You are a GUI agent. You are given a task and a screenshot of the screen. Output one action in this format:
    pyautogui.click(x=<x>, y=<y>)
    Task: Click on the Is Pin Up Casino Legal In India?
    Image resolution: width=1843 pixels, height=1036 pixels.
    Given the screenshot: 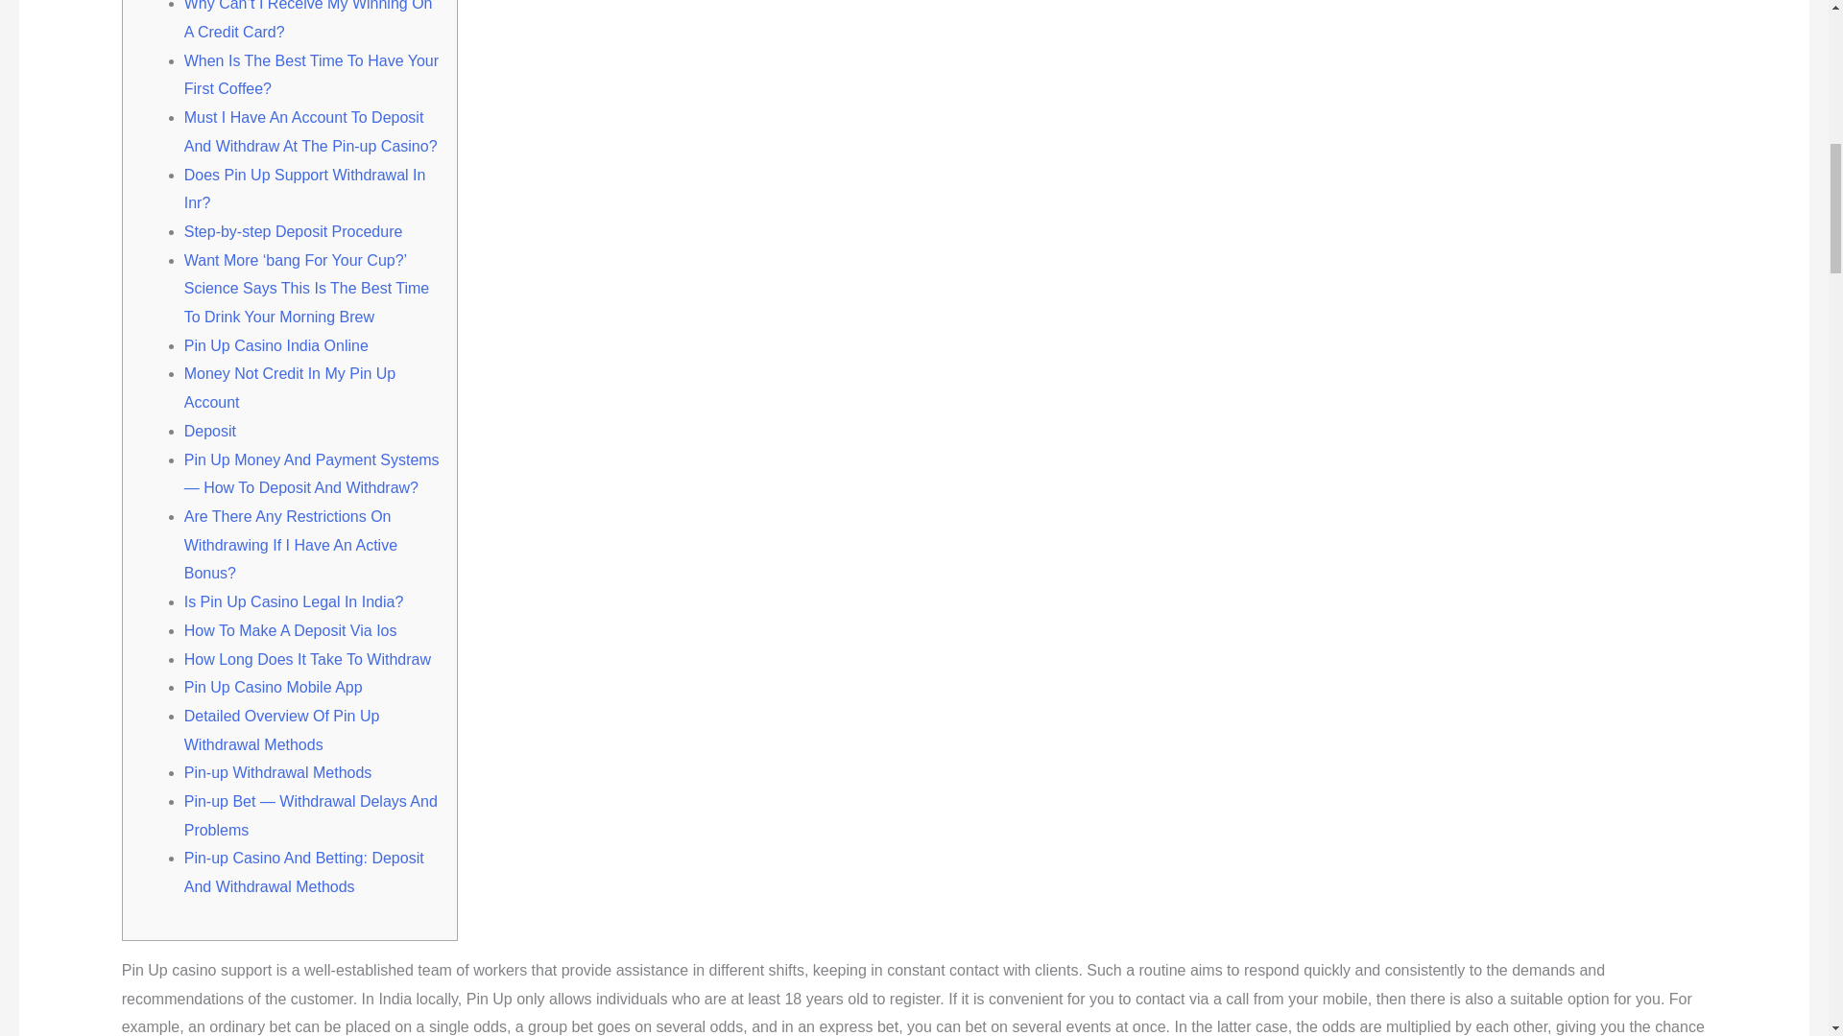 What is the action you would take?
    pyautogui.click(x=294, y=601)
    